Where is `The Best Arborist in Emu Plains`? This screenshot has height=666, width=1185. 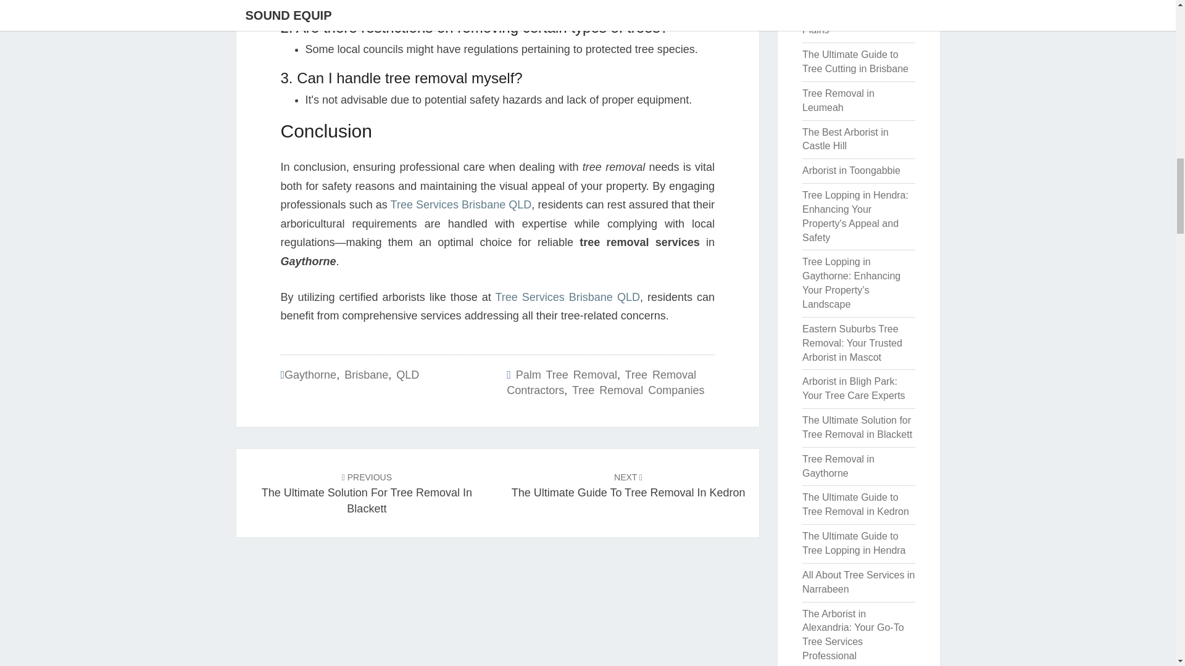
The Best Arborist in Emu Plains is located at coordinates (367, 492).